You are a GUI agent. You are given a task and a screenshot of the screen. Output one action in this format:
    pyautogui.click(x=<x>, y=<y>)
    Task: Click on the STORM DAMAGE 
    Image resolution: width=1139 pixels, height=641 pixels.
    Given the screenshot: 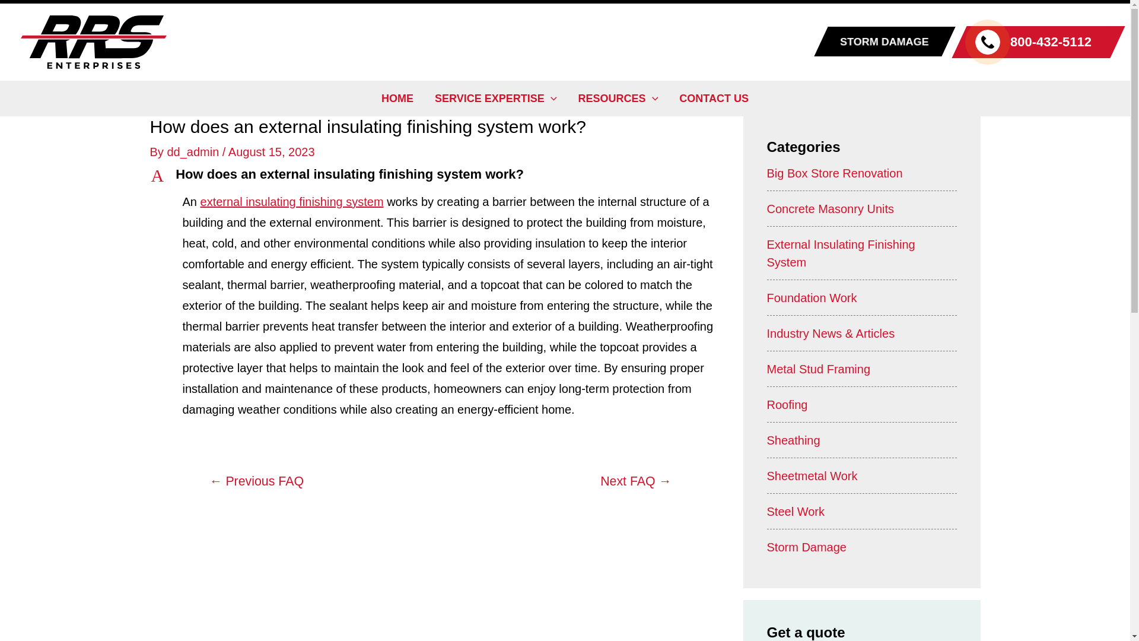 What is the action you would take?
    pyautogui.click(x=893, y=42)
    